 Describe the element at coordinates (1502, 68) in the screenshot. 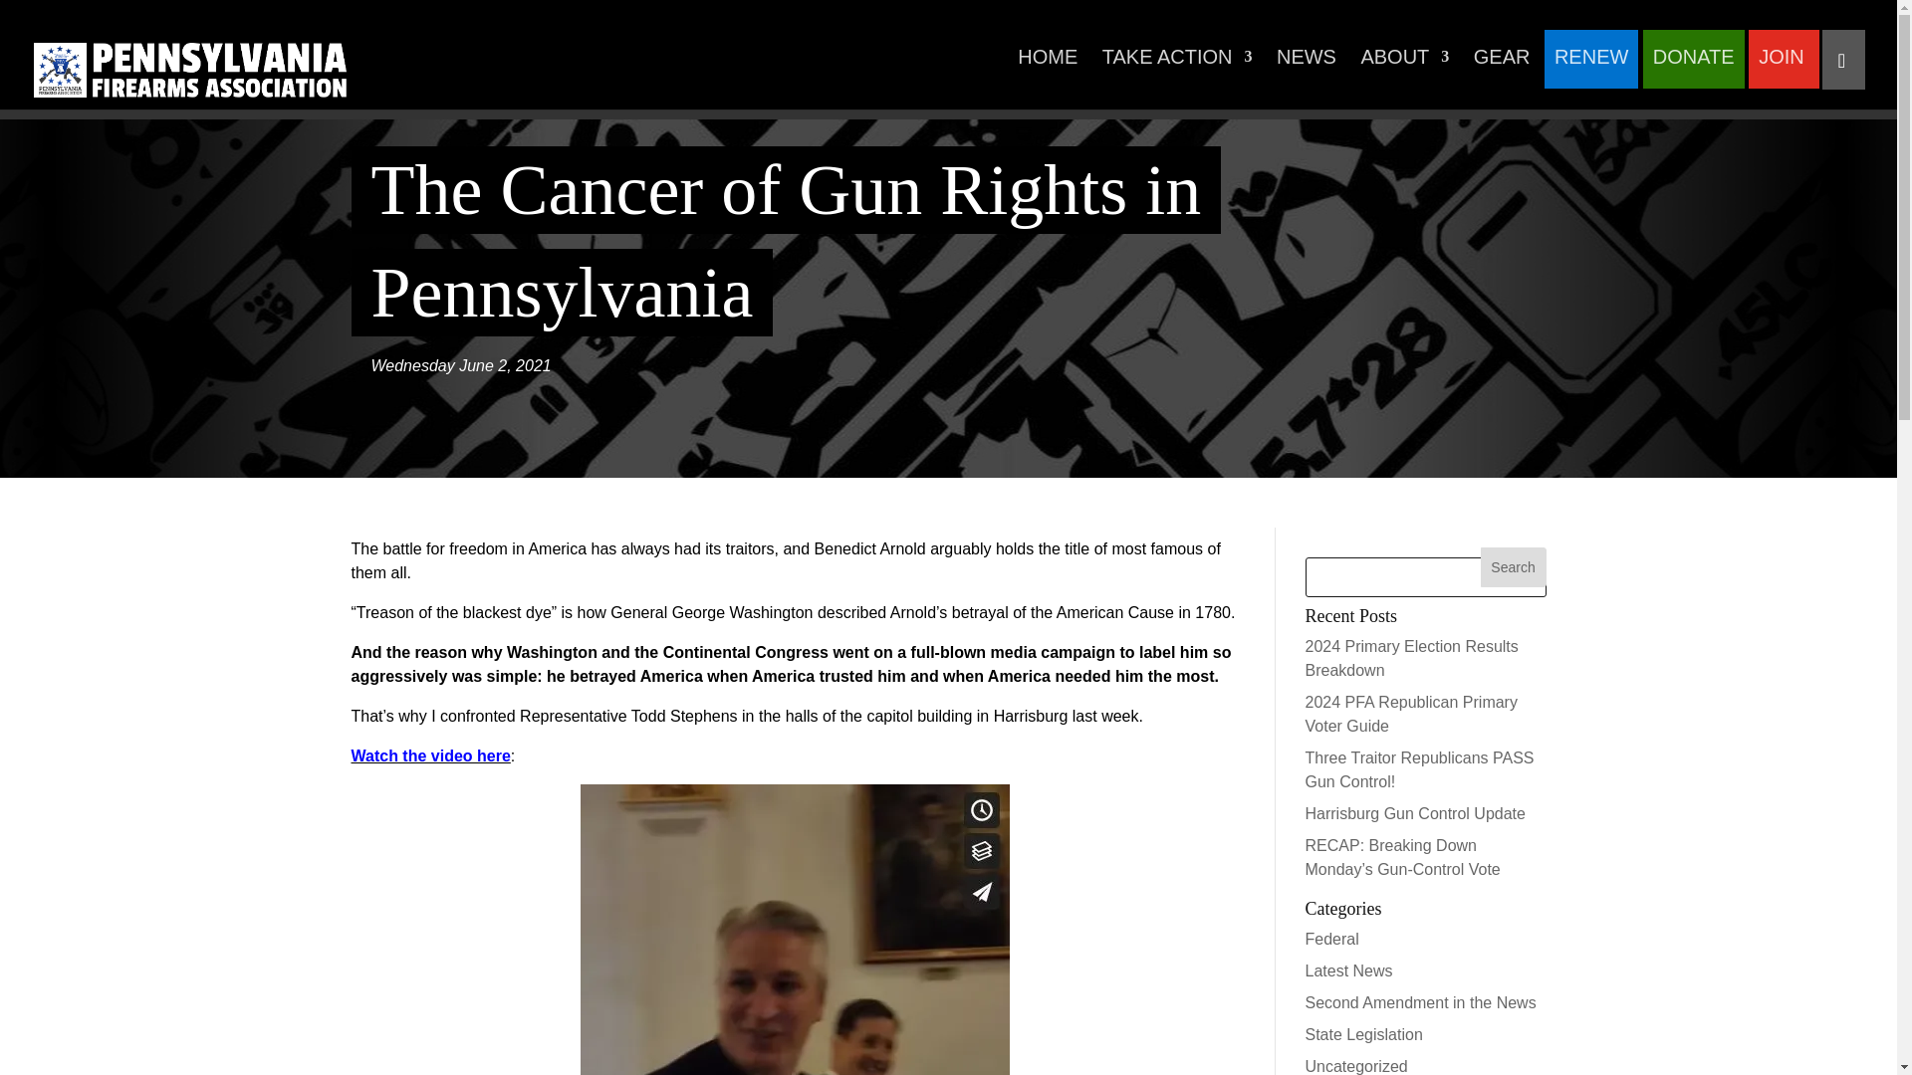

I see `GEAR` at that location.